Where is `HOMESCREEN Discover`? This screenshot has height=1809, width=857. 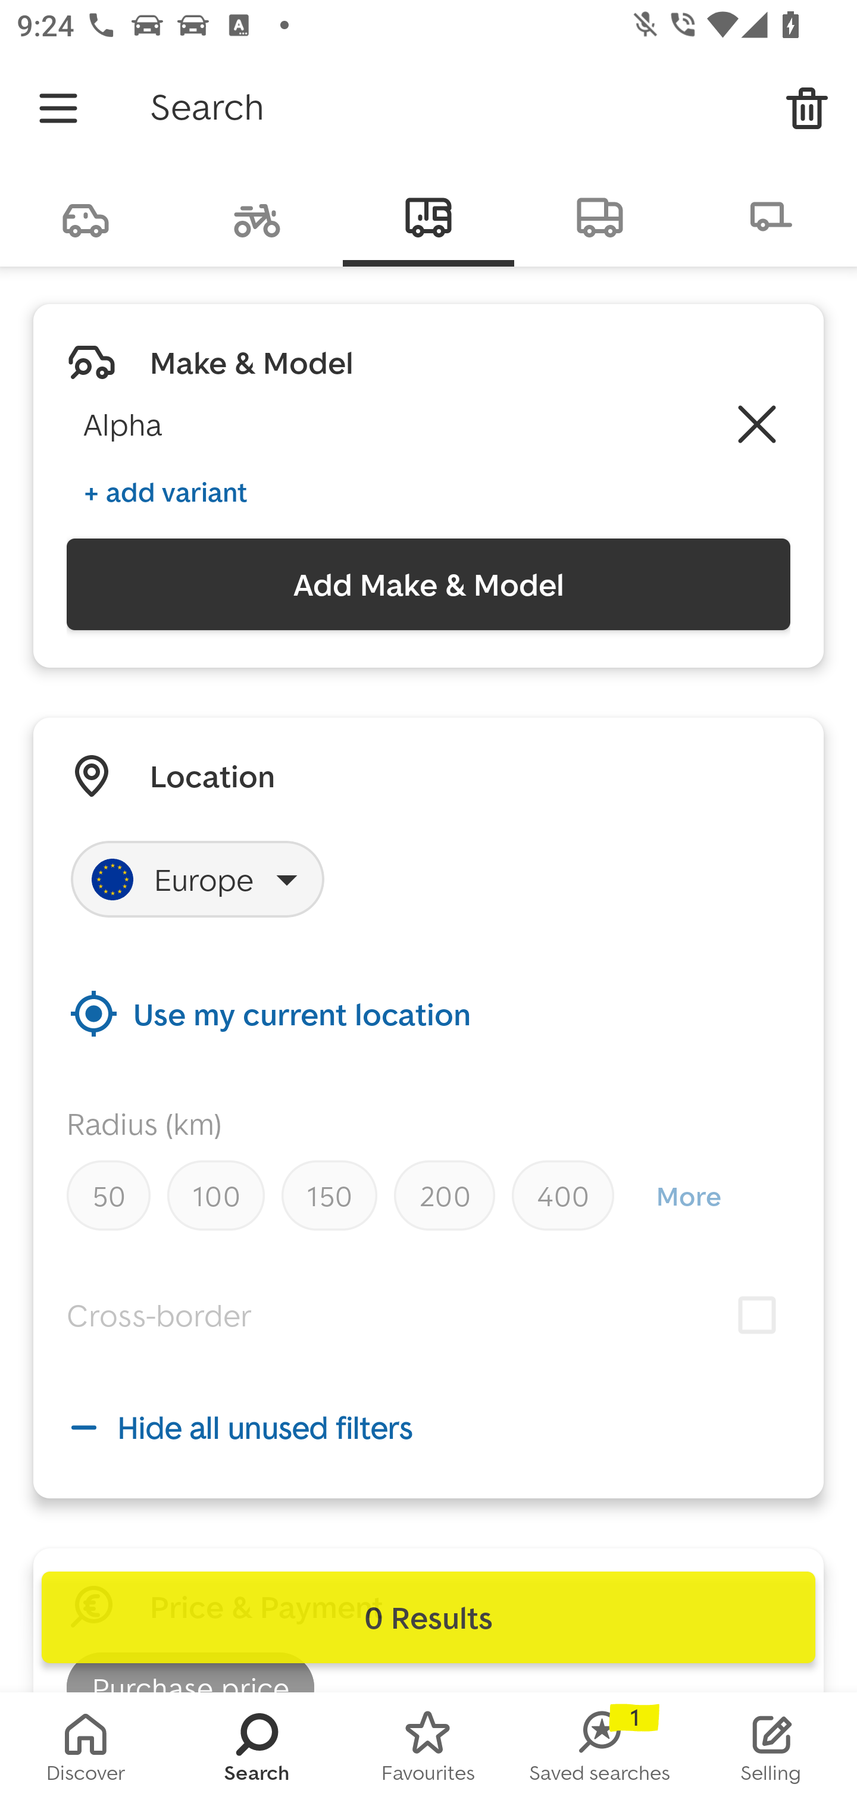
HOMESCREEN Discover is located at coordinates (86, 1751).